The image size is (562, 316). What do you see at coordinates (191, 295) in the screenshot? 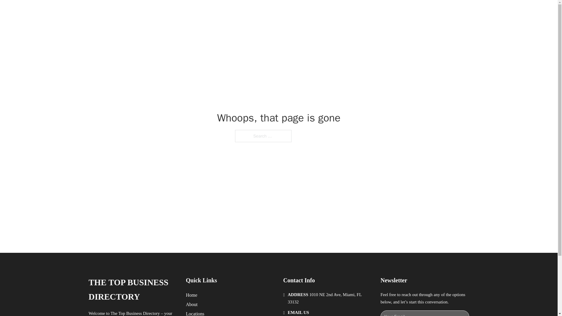
I see `Home` at bounding box center [191, 295].